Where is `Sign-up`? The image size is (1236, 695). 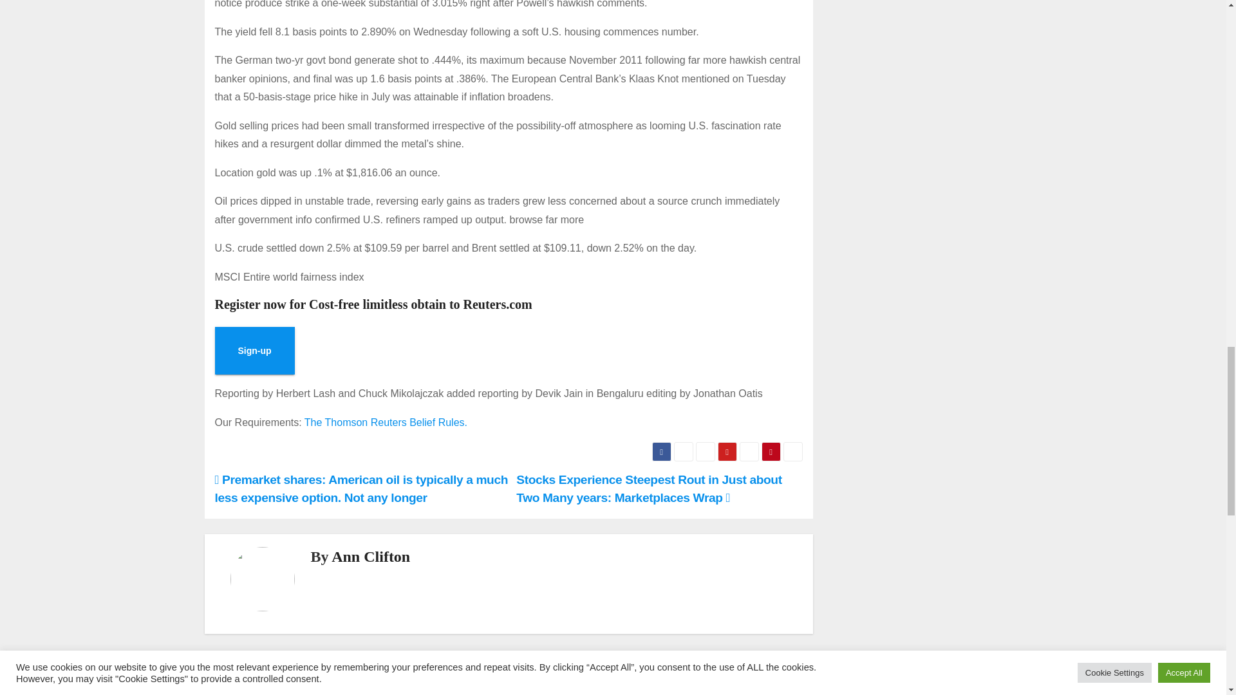
Sign-up is located at coordinates (255, 350).